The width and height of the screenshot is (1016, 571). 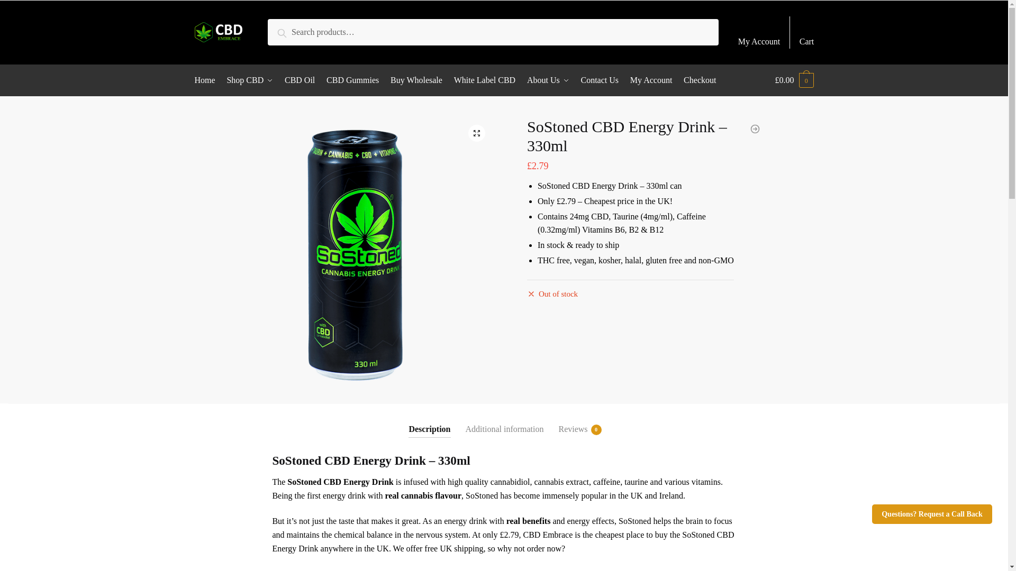 I want to click on CBD Gummies, so click(x=352, y=80).